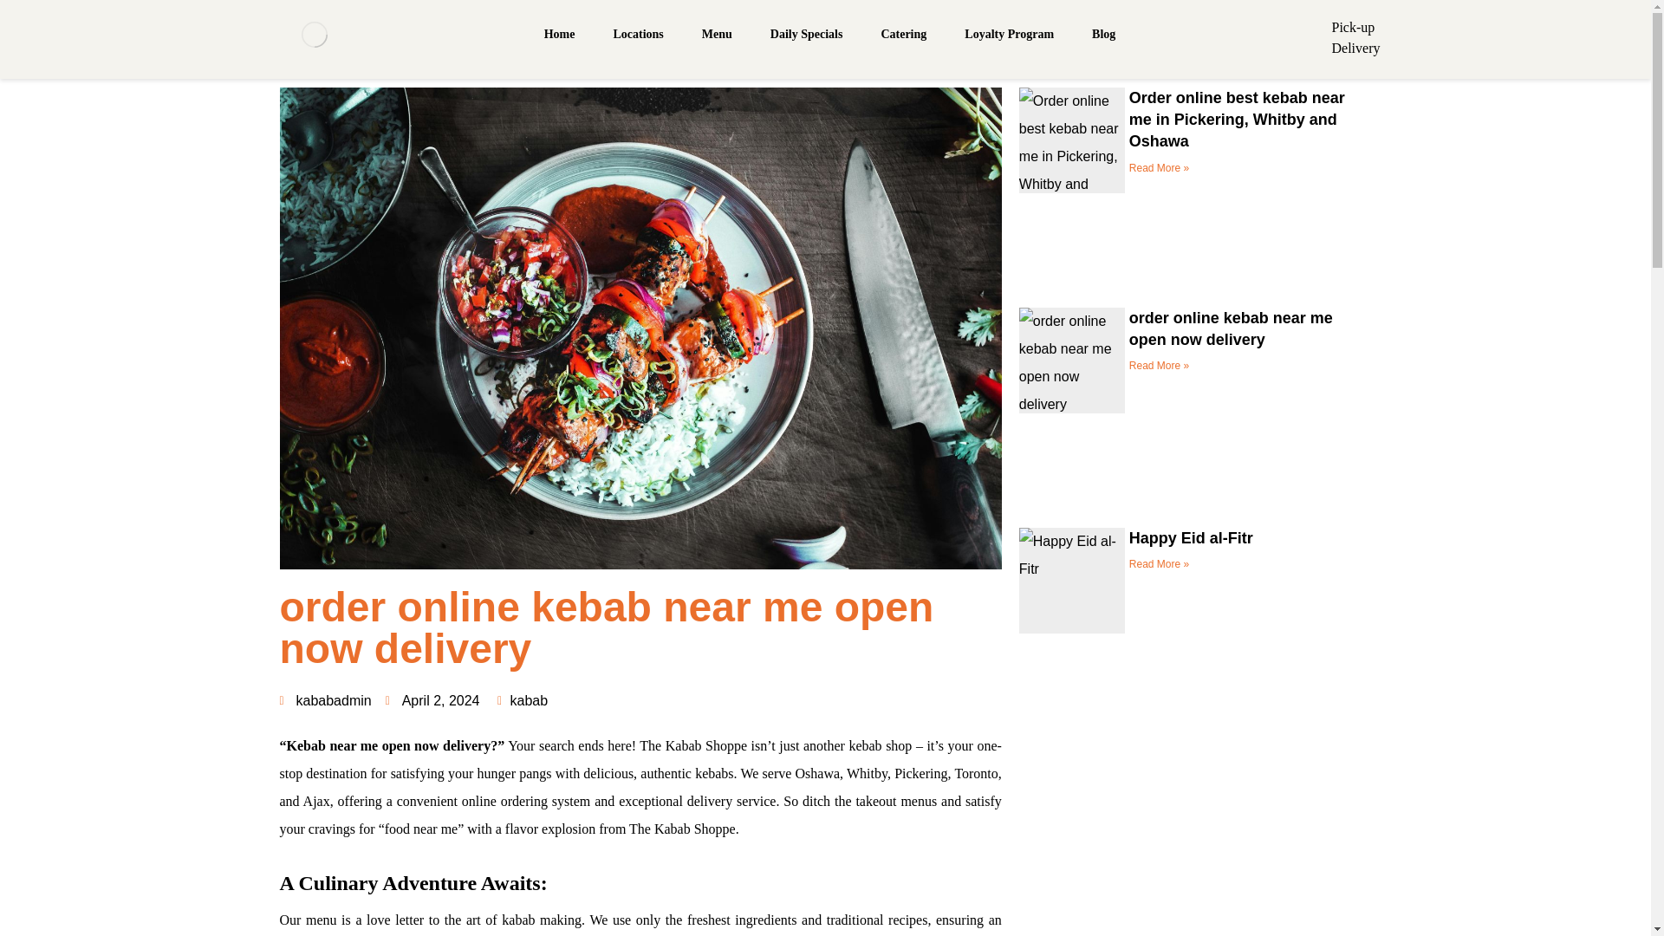 This screenshot has height=936, width=1664. Describe the element at coordinates (637, 35) in the screenshot. I see `Locations` at that location.